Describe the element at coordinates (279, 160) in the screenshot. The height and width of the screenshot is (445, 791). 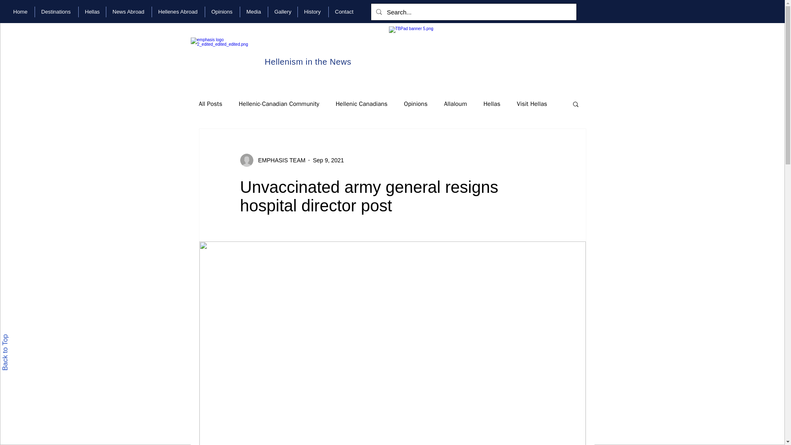
I see `EMPHASIS TEAM` at that location.